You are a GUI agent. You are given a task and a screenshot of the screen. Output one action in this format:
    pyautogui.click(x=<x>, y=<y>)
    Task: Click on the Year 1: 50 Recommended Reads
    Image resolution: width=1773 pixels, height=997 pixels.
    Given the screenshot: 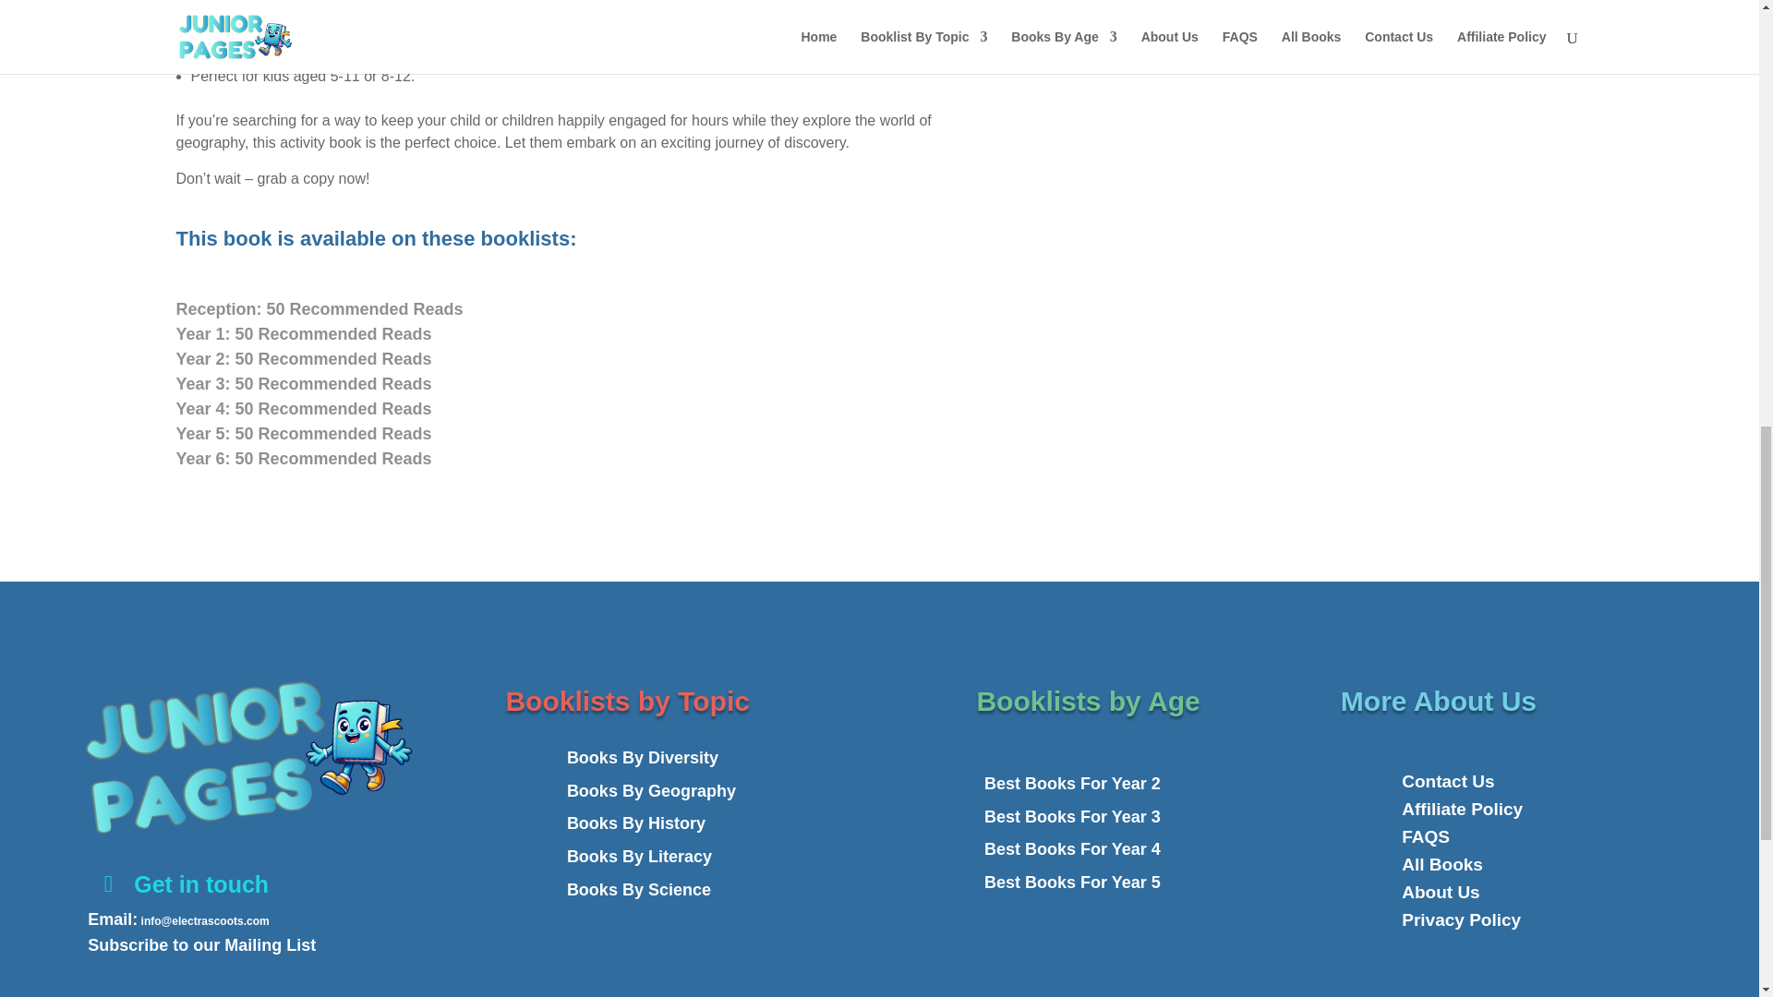 What is the action you would take?
    pyautogui.click(x=582, y=334)
    